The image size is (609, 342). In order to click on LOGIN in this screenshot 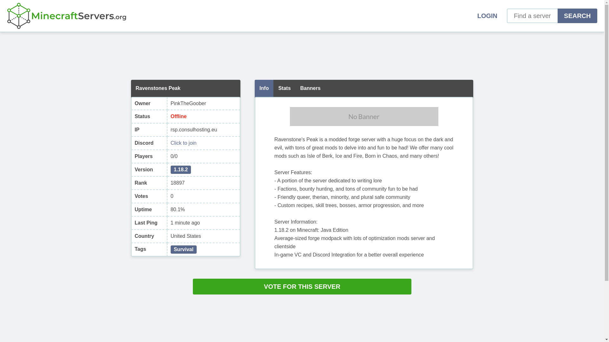, I will do `click(487, 16)`.